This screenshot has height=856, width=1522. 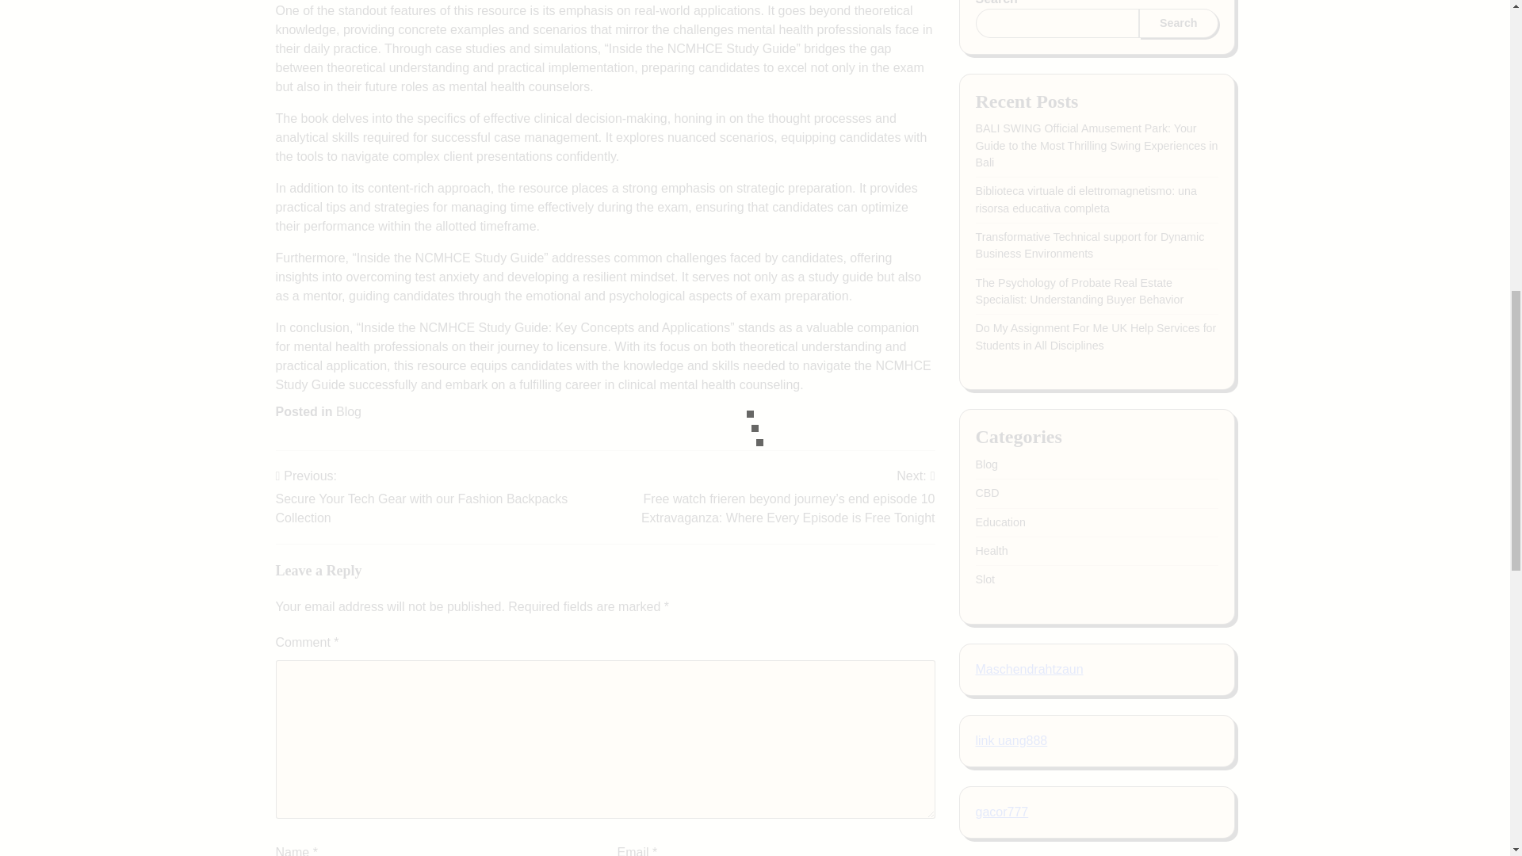 I want to click on slot, so click(x=985, y=389).